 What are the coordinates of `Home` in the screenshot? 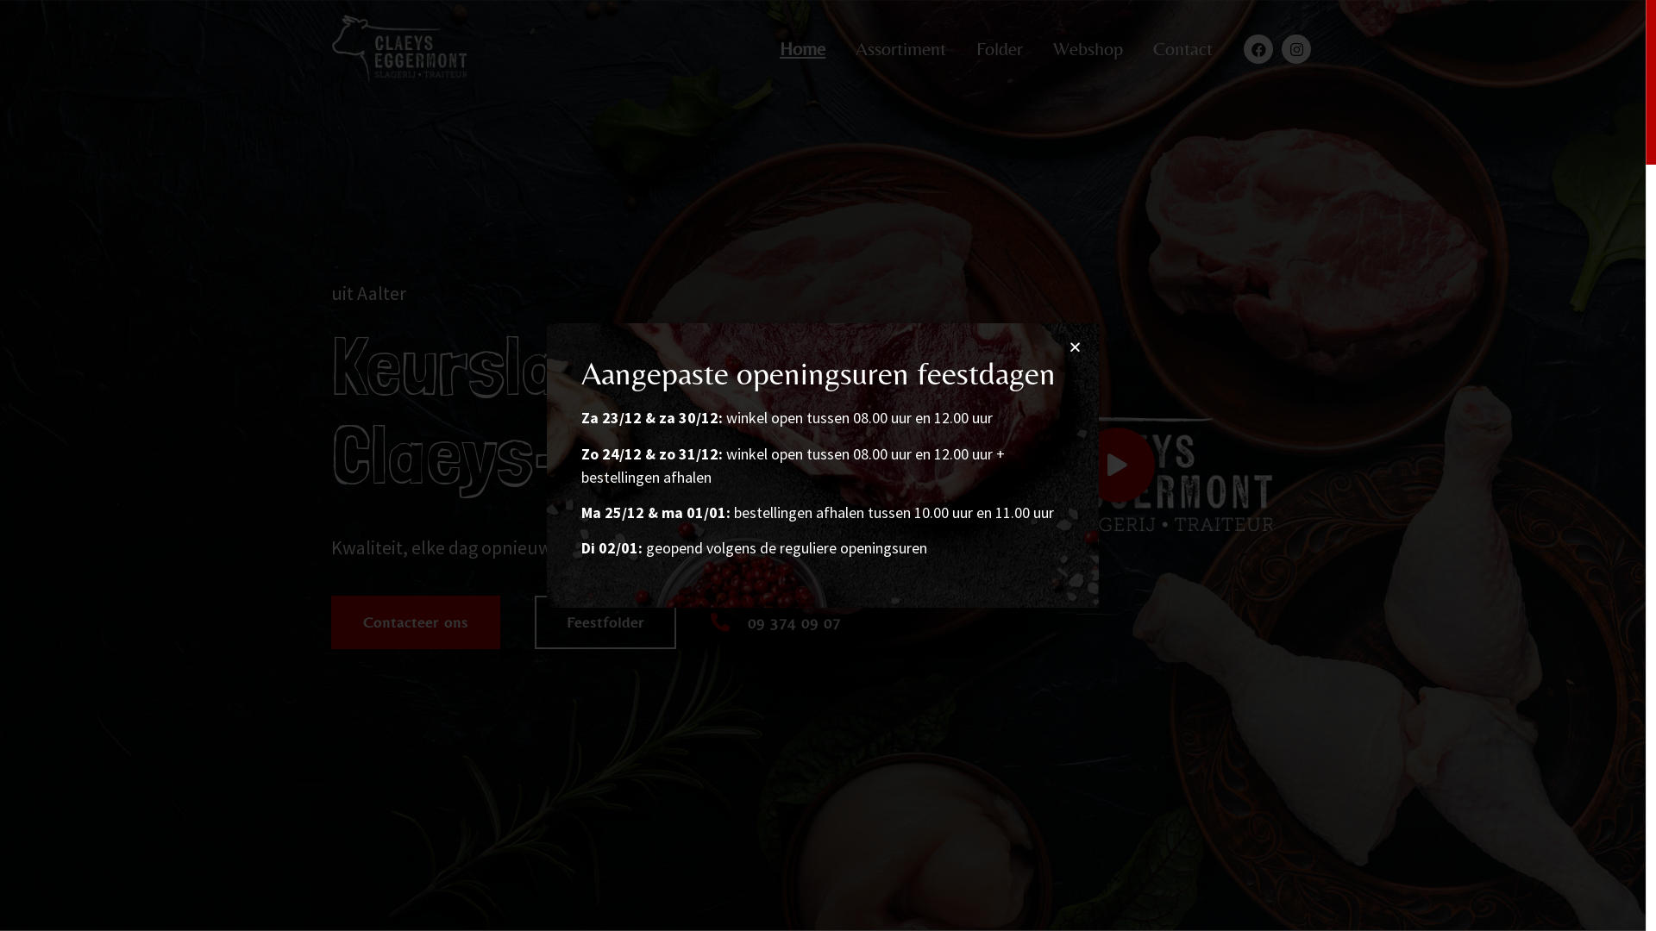 It's located at (787, 49).